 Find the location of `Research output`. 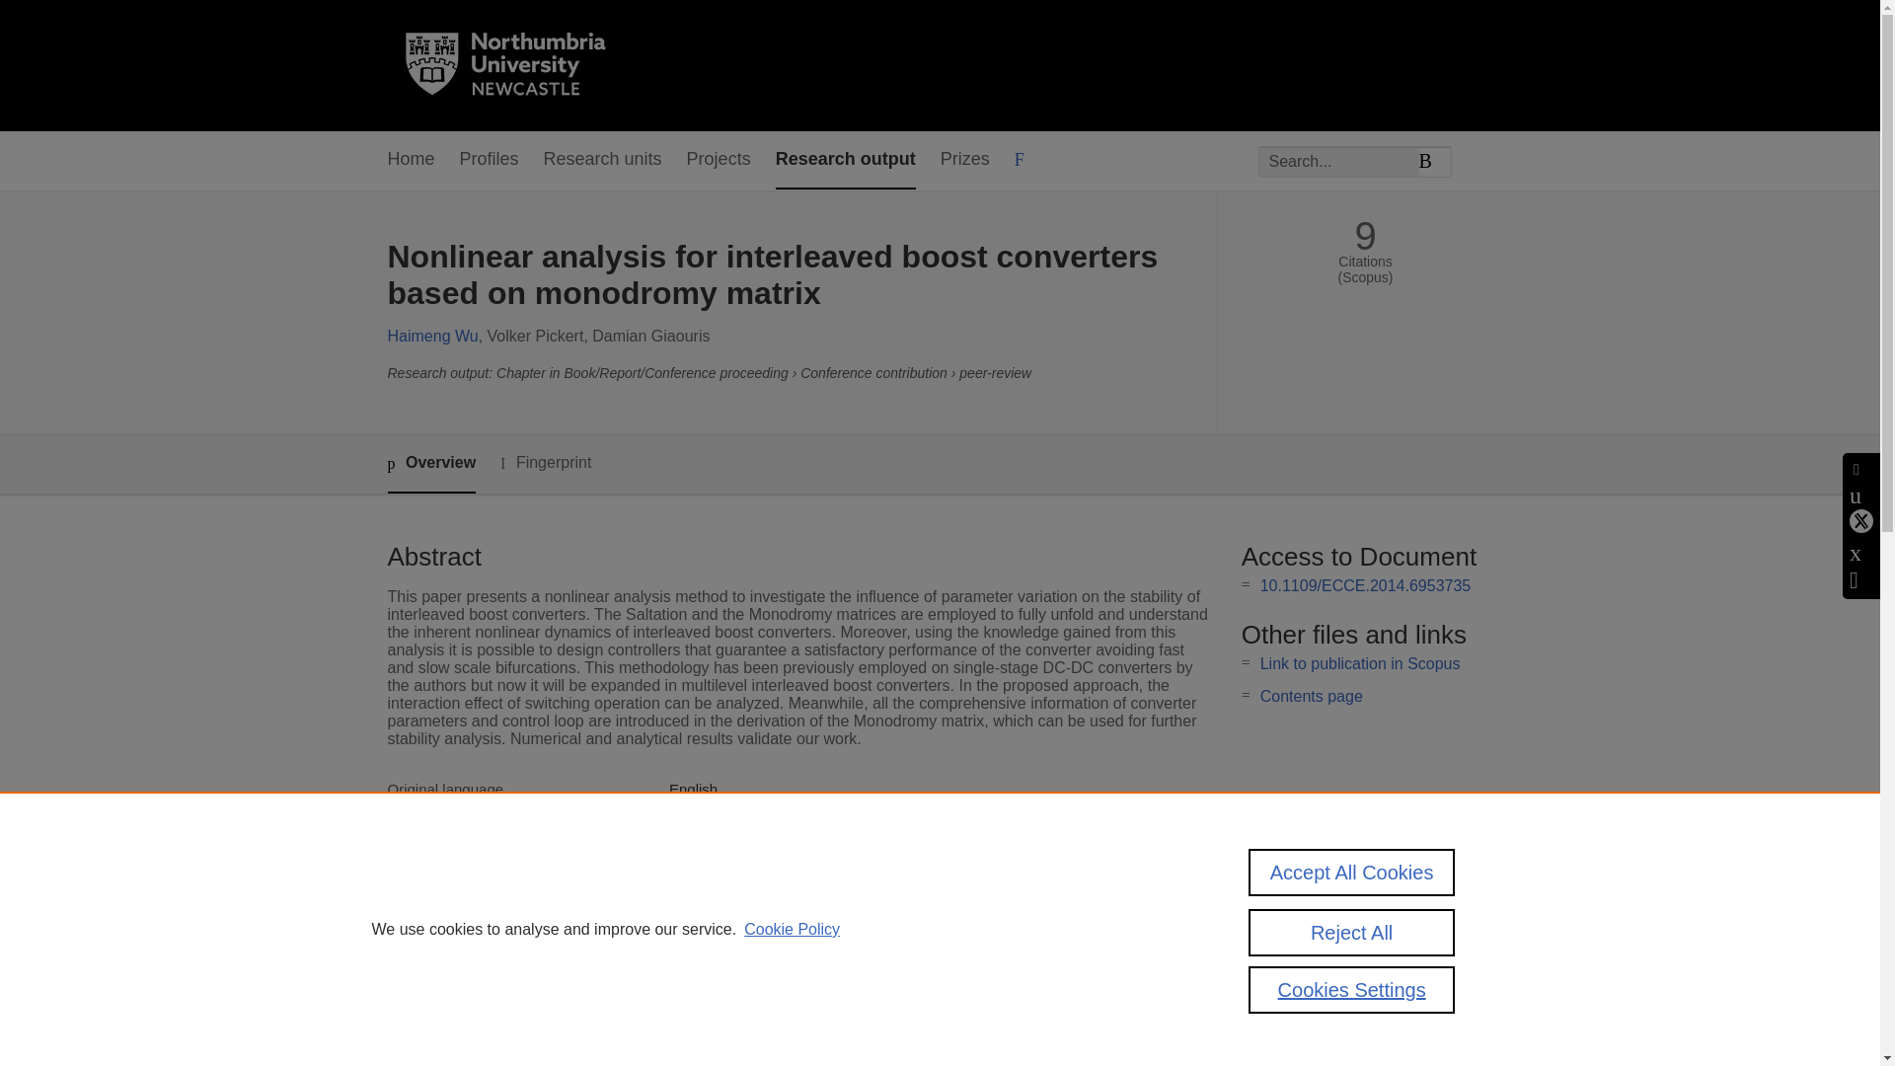

Research output is located at coordinates (845, 160).